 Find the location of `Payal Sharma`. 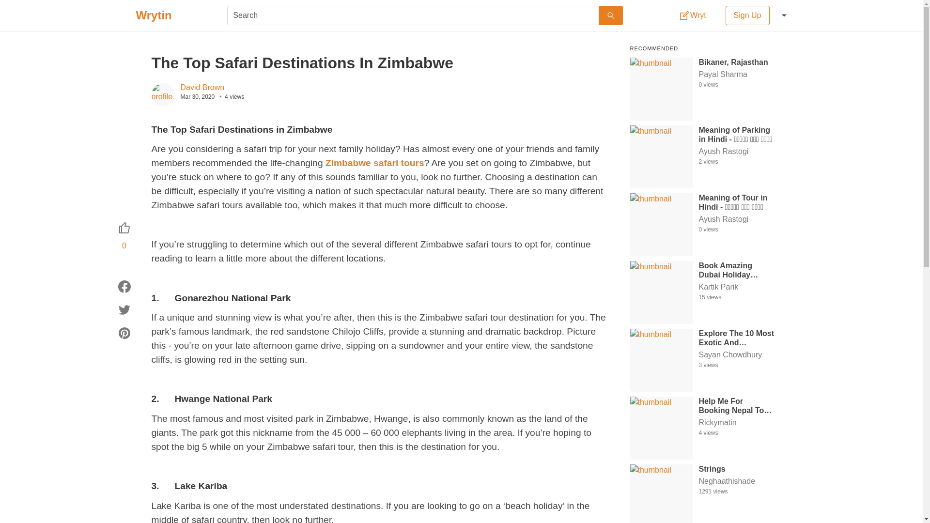

Payal Sharma is located at coordinates (736, 75).